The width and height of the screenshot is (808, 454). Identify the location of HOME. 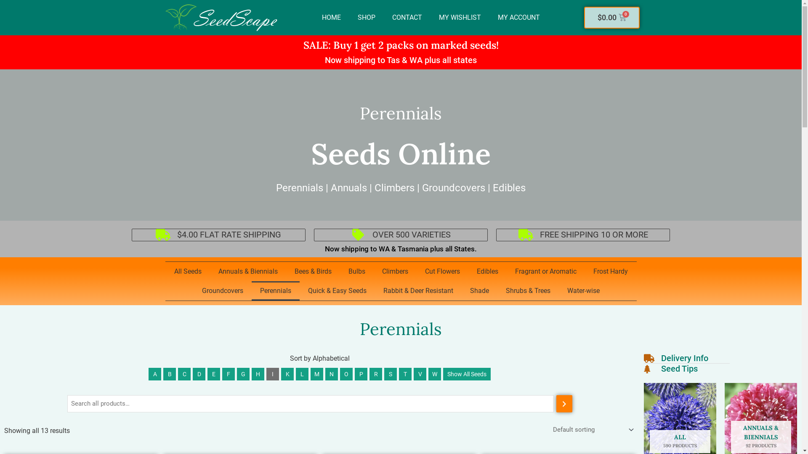
(332, 18).